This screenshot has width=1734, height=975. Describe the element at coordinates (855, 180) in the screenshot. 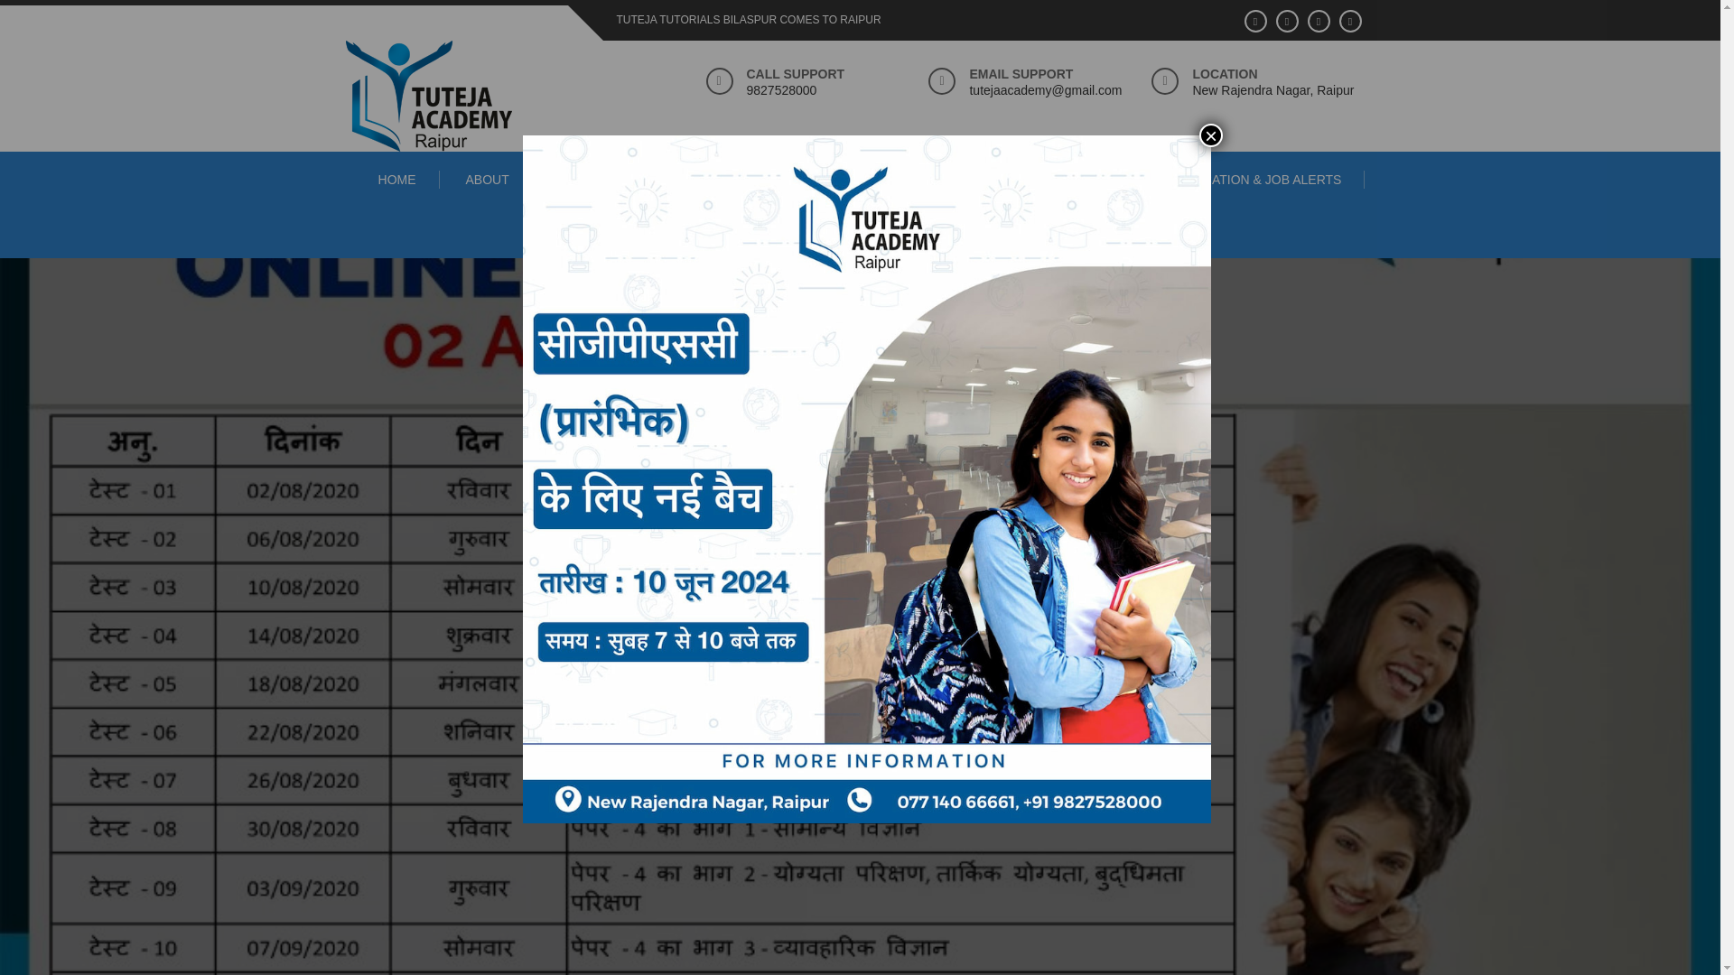

I see `DOWNLOAD` at that location.